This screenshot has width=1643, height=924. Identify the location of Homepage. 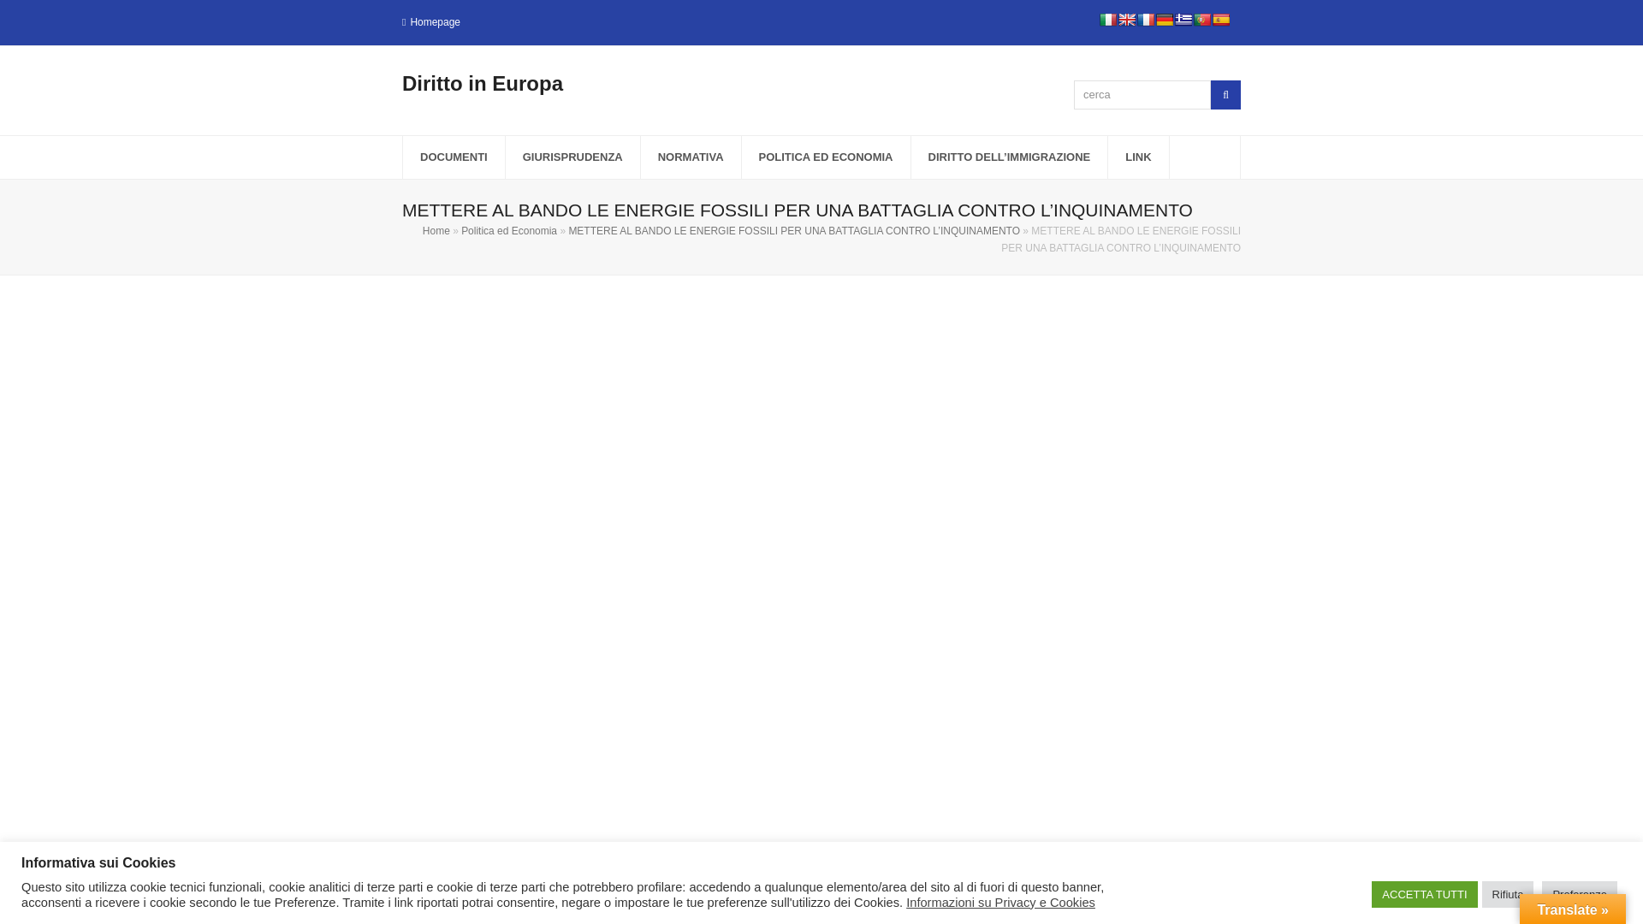
(435, 21).